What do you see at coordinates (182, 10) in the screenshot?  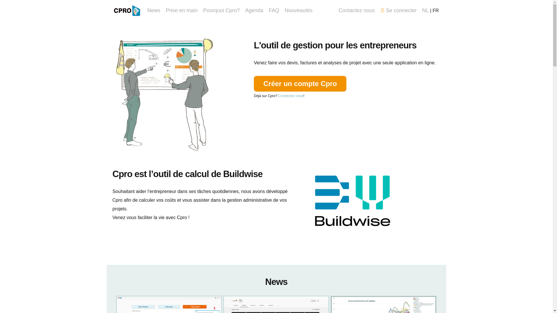 I see `Prise en main` at bounding box center [182, 10].